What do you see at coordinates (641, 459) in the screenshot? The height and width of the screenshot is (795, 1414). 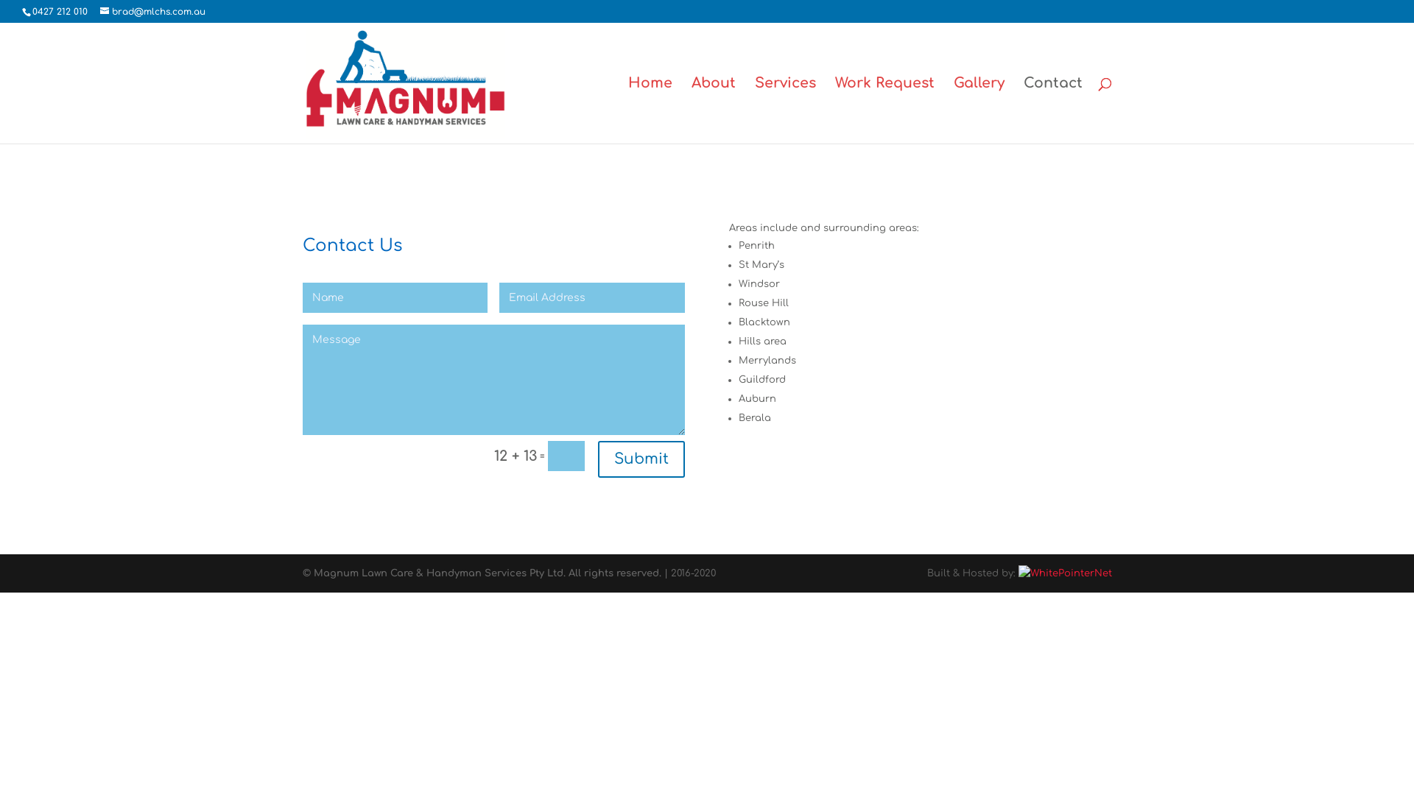 I see `Submit` at bounding box center [641, 459].